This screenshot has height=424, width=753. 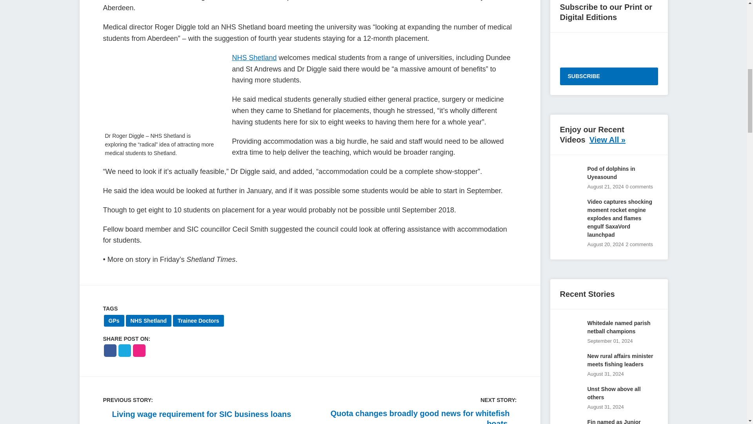 What do you see at coordinates (196, 414) in the screenshot?
I see `Living wage requirement for SIC business loans` at bounding box center [196, 414].